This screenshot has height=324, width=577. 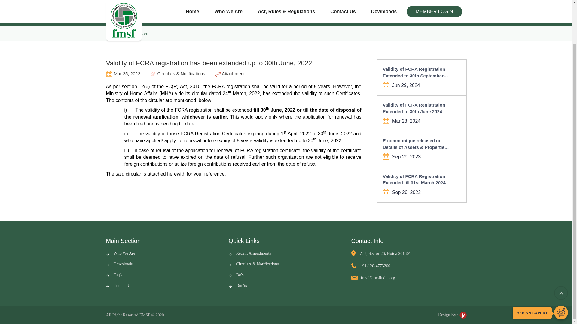 What do you see at coordinates (561, 267) in the screenshot?
I see `Support` at bounding box center [561, 267].